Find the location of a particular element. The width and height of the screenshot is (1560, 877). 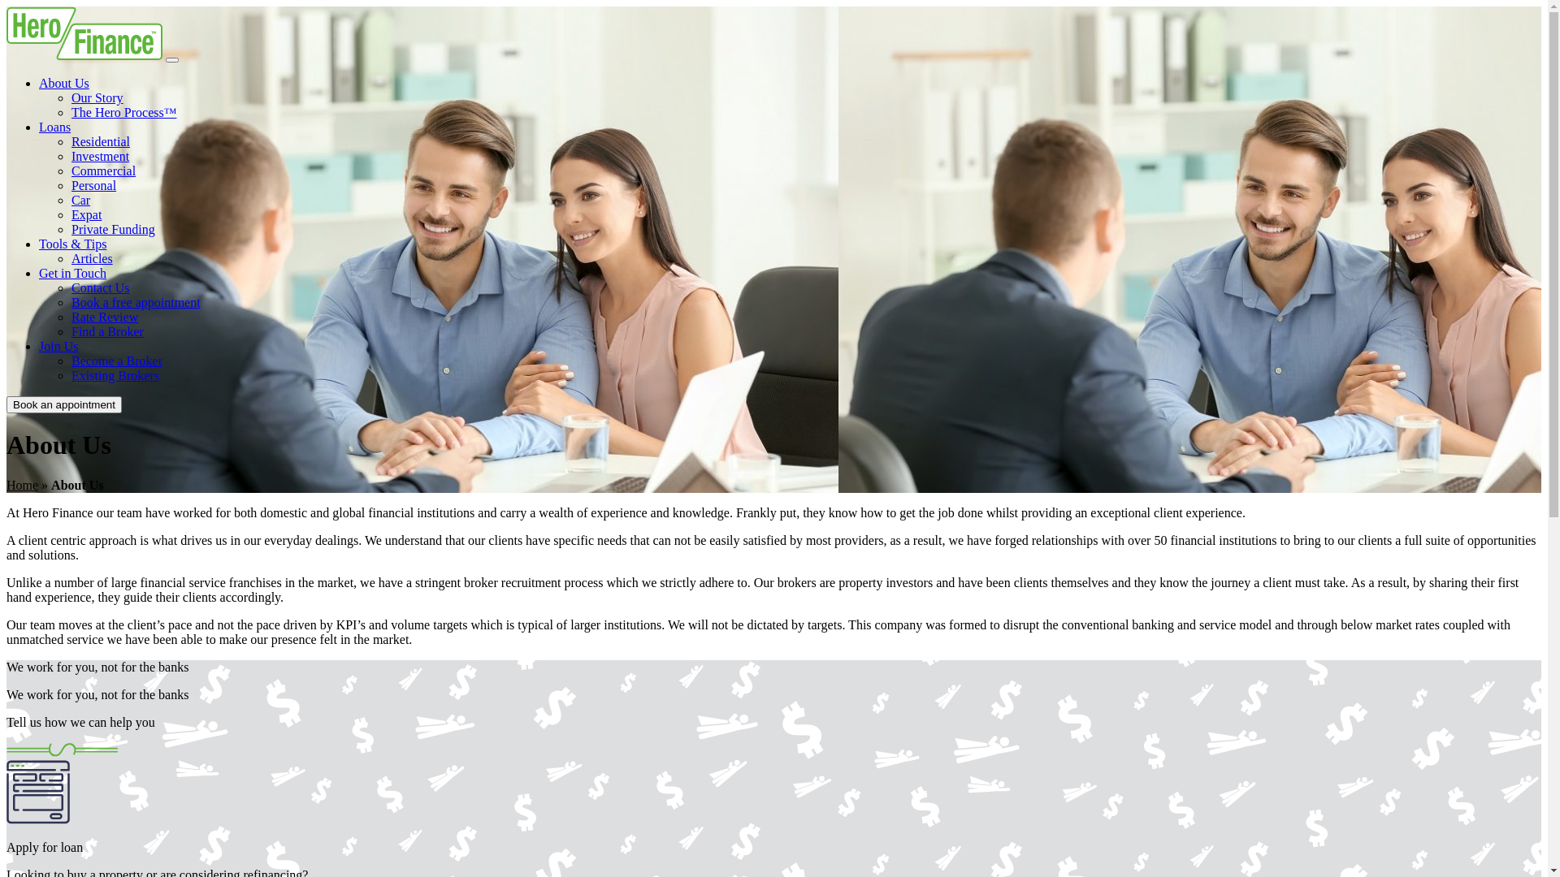

Rate Review is located at coordinates (105, 317).